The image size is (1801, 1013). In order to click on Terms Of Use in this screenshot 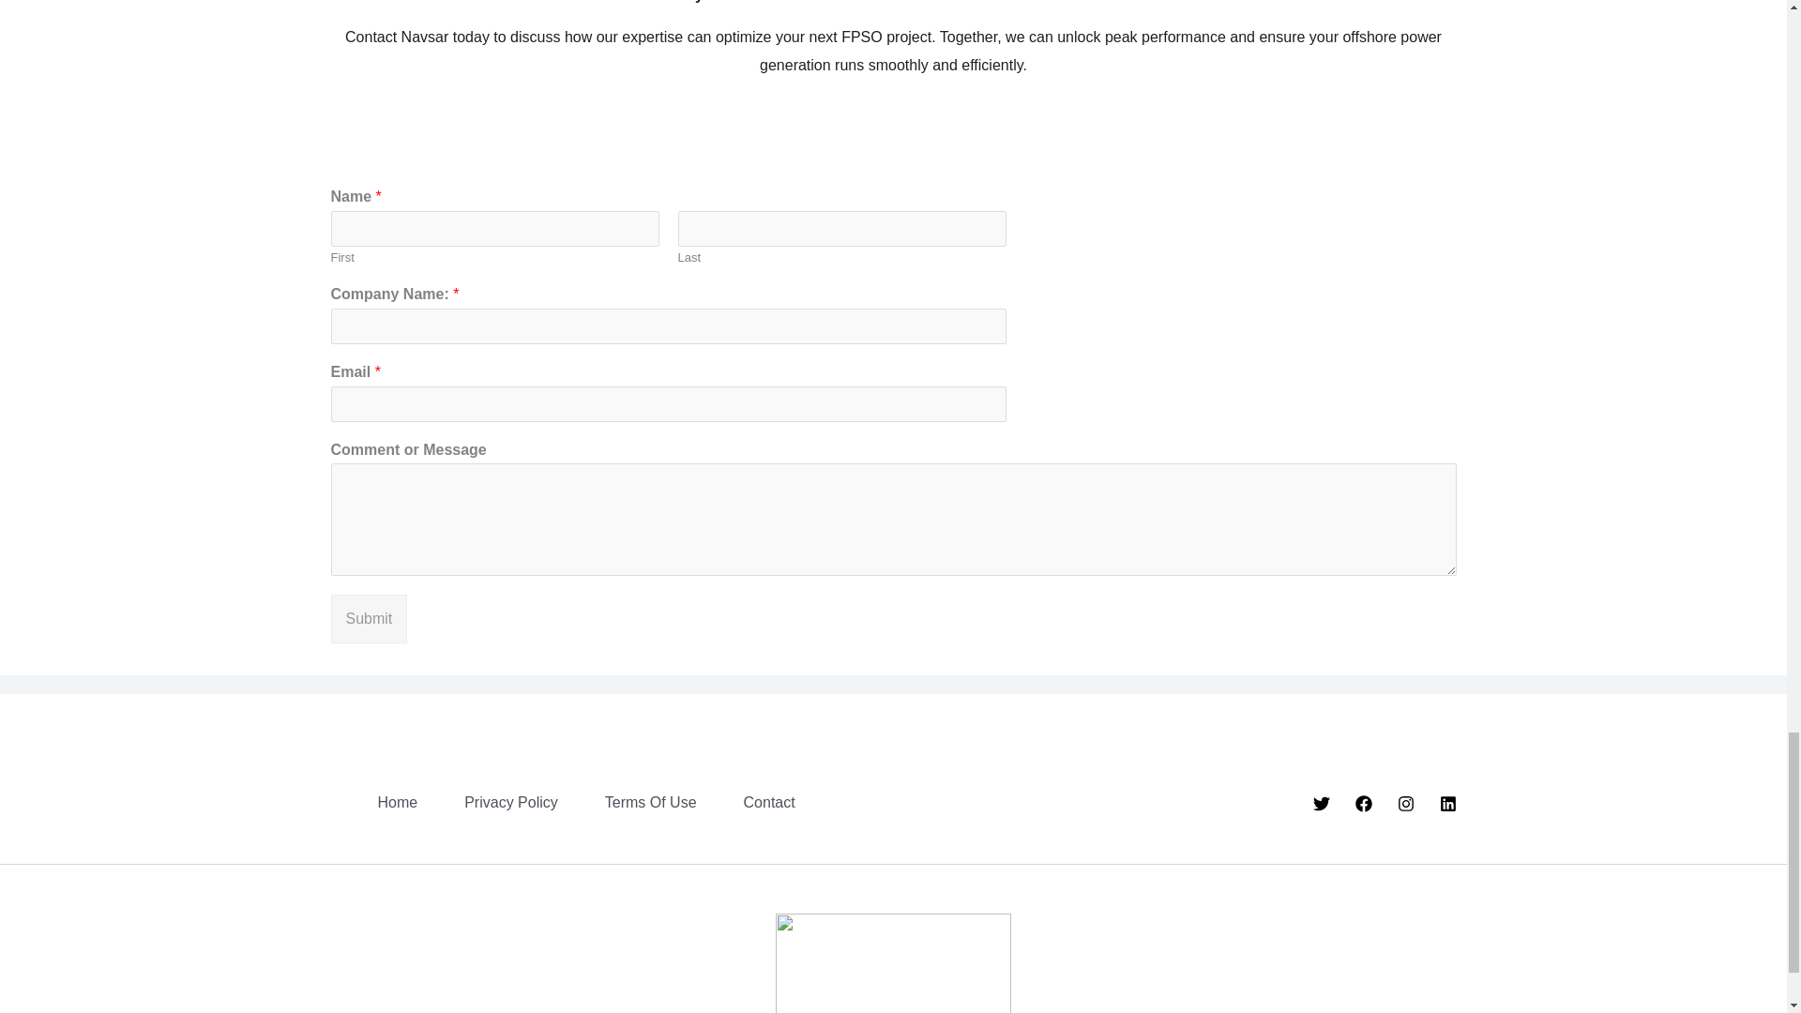, I will do `click(628, 803)`.